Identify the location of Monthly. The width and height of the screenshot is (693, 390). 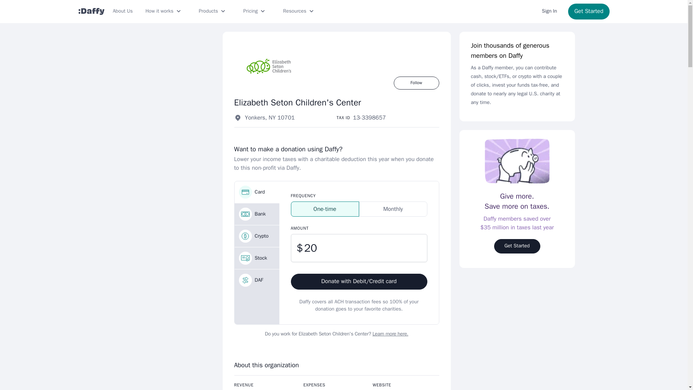
(393, 209).